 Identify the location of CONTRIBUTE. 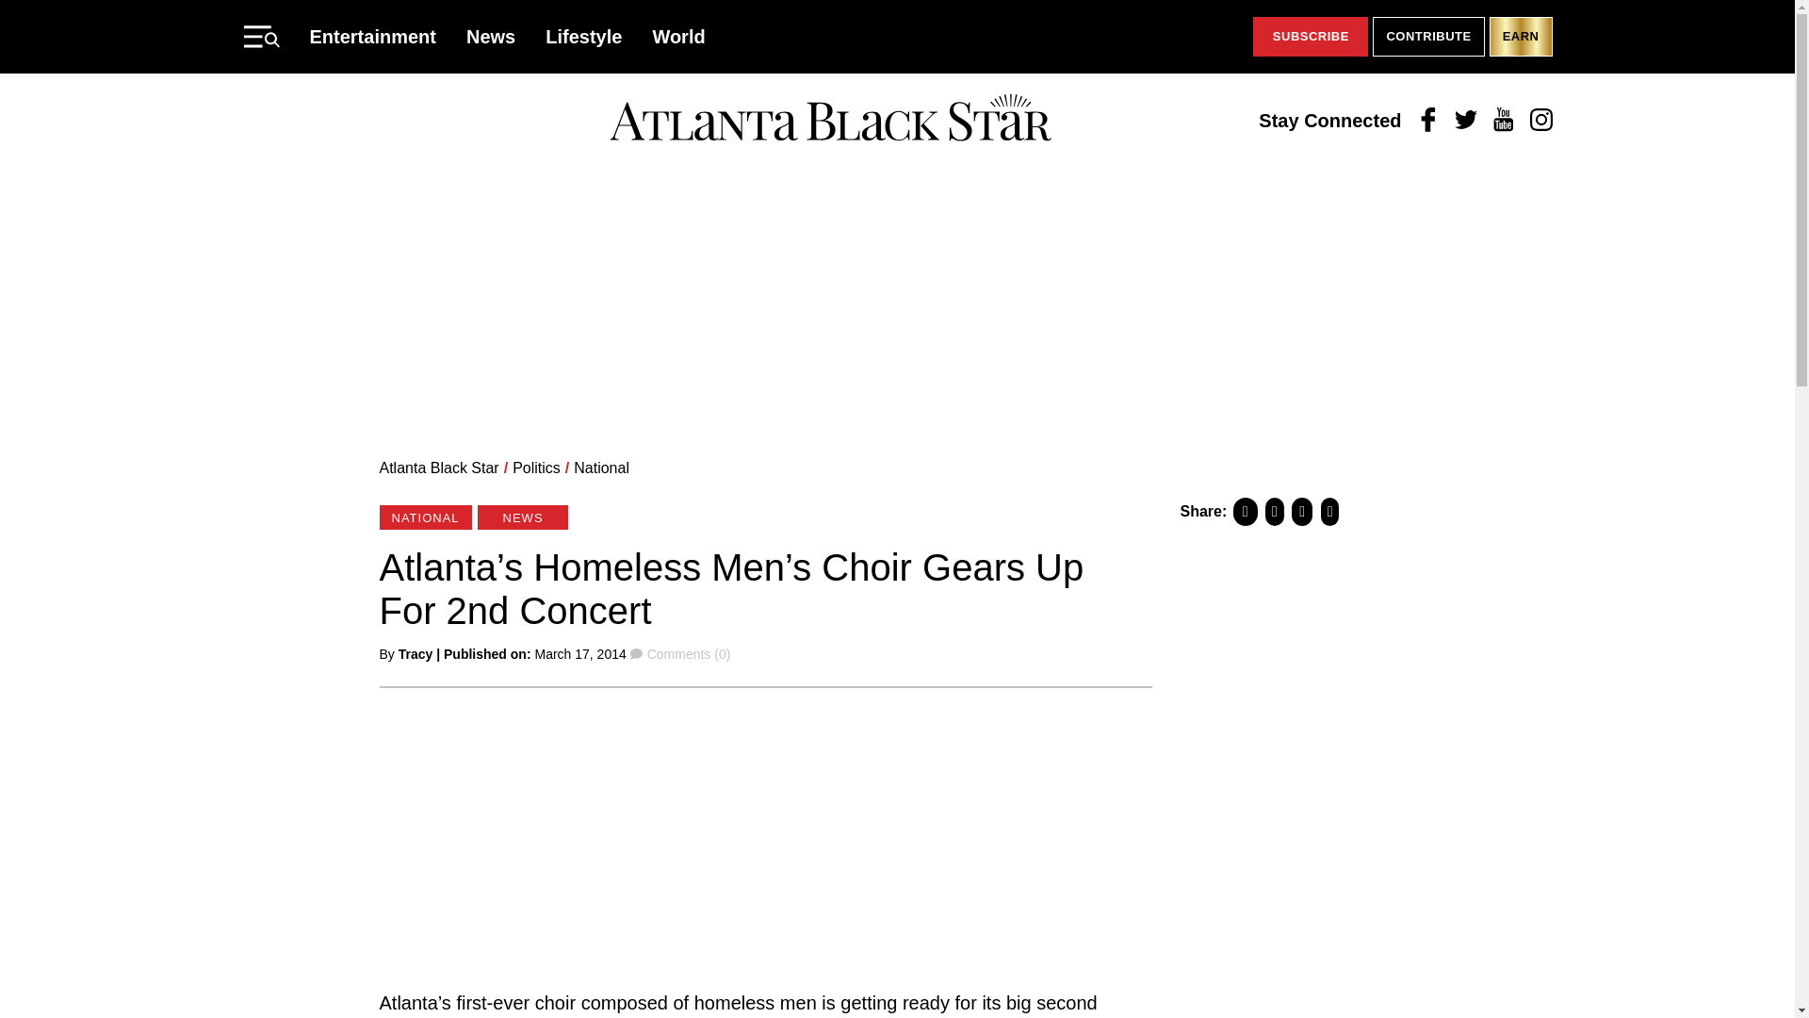
(1428, 37).